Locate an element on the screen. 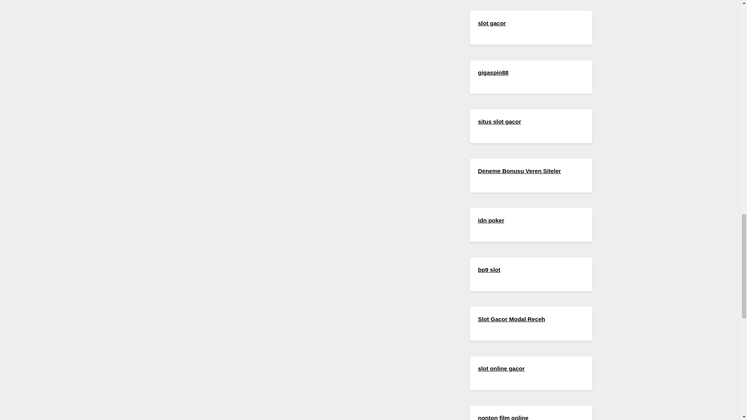 This screenshot has height=420, width=747. situs slot gacor is located at coordinates (499, 121).